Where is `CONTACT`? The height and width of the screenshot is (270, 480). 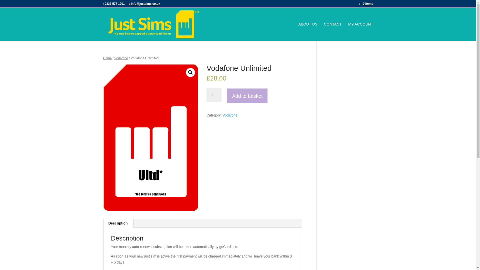 CONTACT is located at coordinates (332, 31).